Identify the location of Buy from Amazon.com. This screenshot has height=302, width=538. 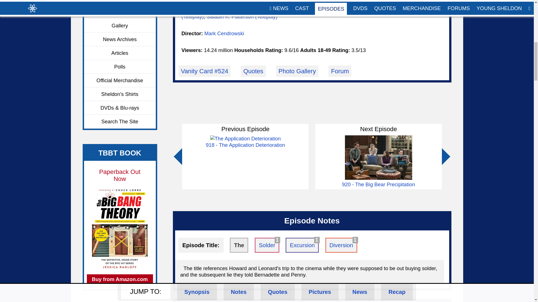
(120, 279).